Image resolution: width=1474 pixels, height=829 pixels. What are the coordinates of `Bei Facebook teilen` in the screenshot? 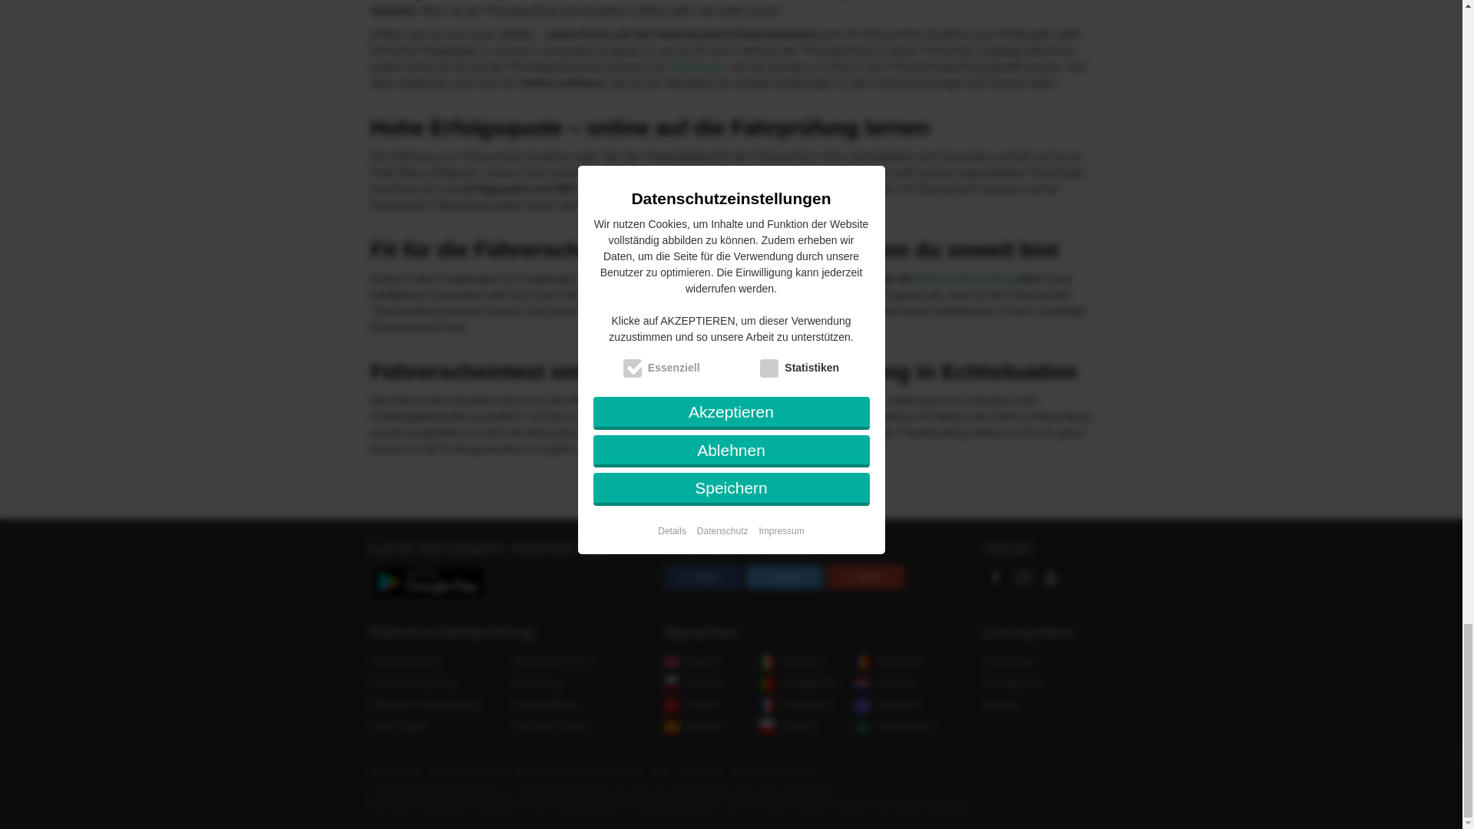 It's located at (702, 576).